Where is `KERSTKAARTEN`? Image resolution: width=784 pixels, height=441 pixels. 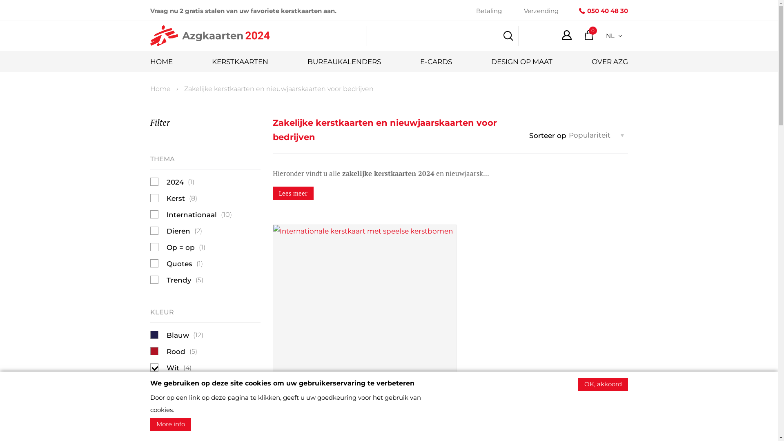
KERSTKAARTEN is located at coordinates (240, 62).